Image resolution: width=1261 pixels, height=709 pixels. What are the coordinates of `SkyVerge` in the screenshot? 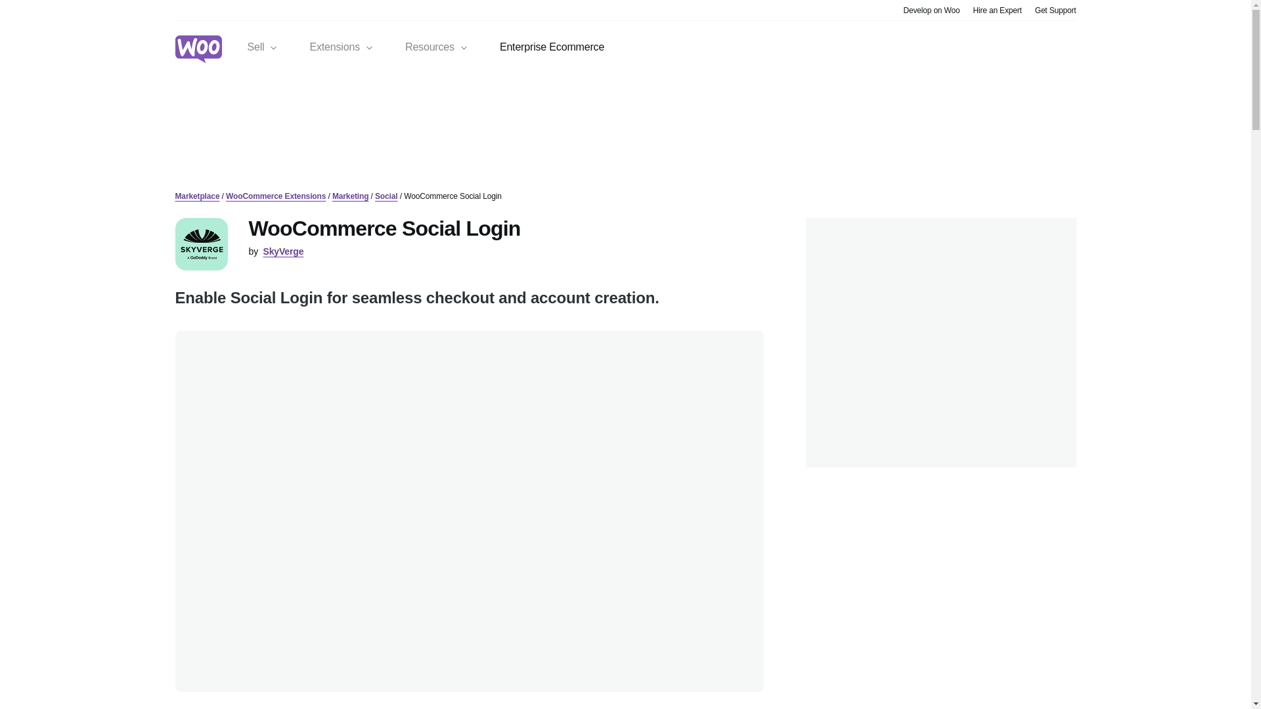 It's located at (282, 251).